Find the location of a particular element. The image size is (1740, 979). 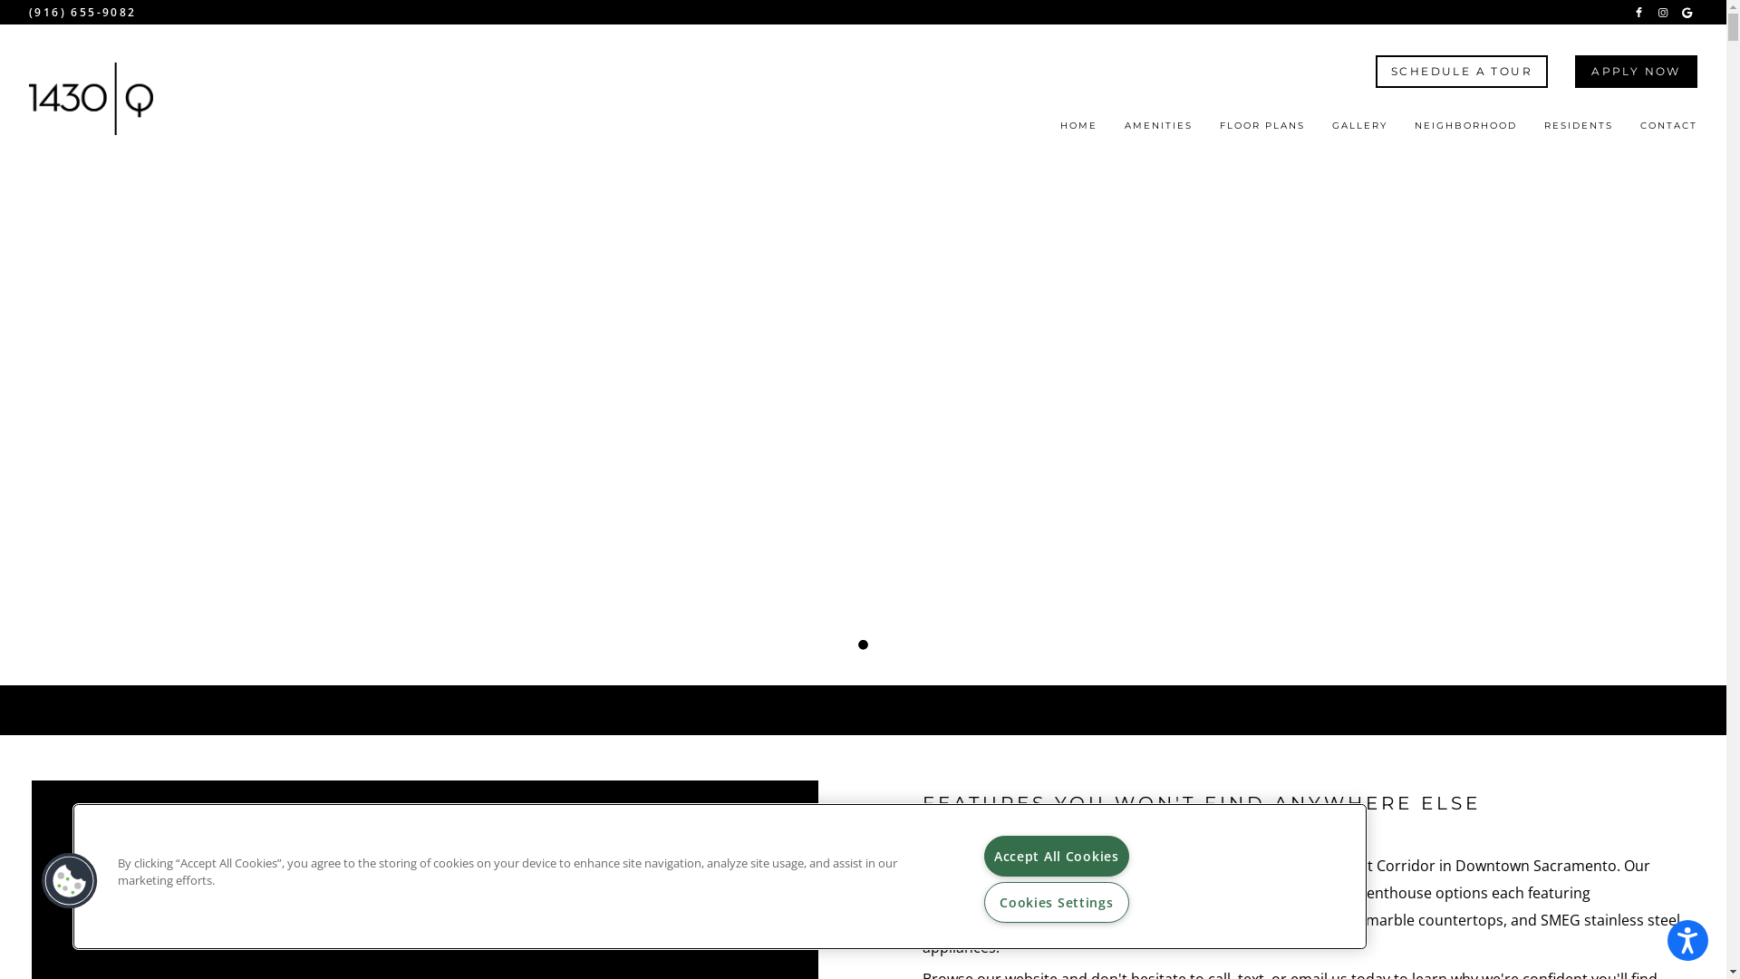

Cookies Settings is located at coordinates (1057, 902).